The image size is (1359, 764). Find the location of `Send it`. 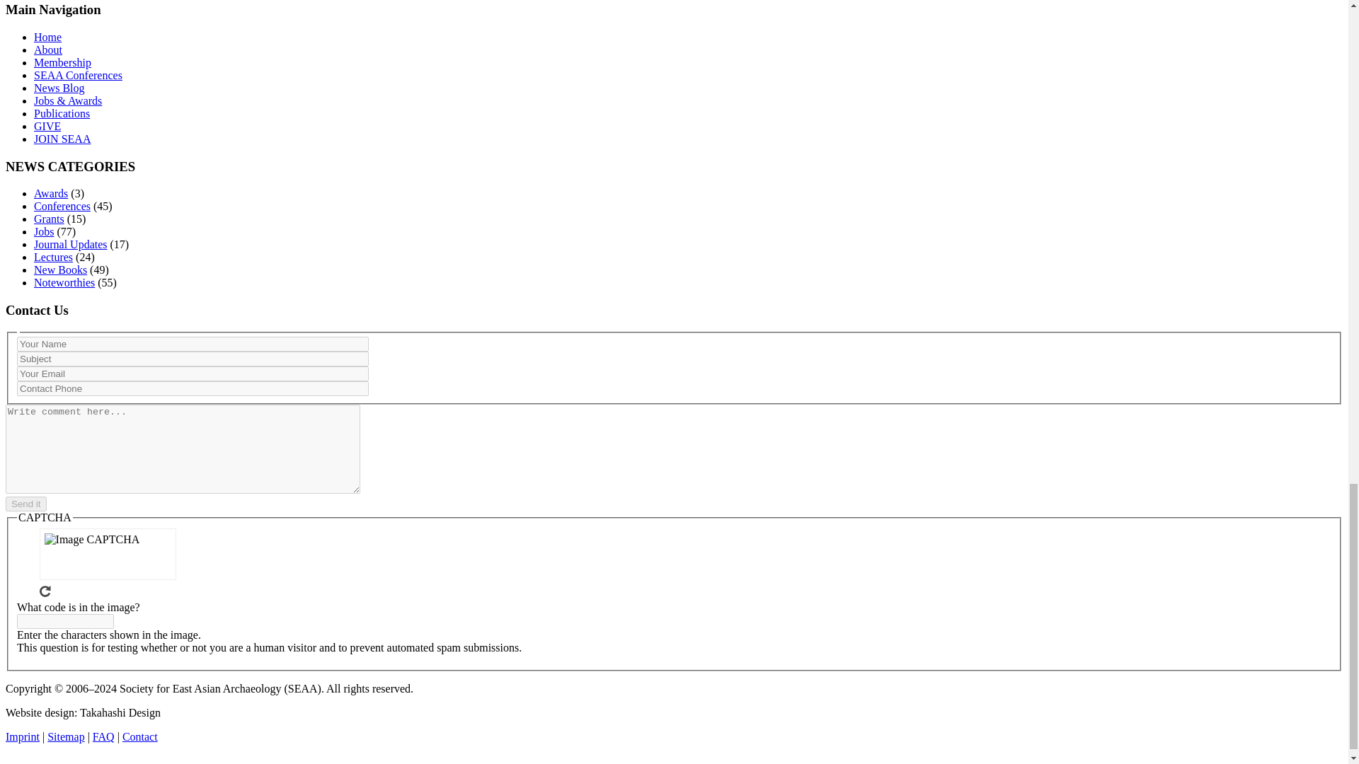

Send it is located at coordinates (25, 504).